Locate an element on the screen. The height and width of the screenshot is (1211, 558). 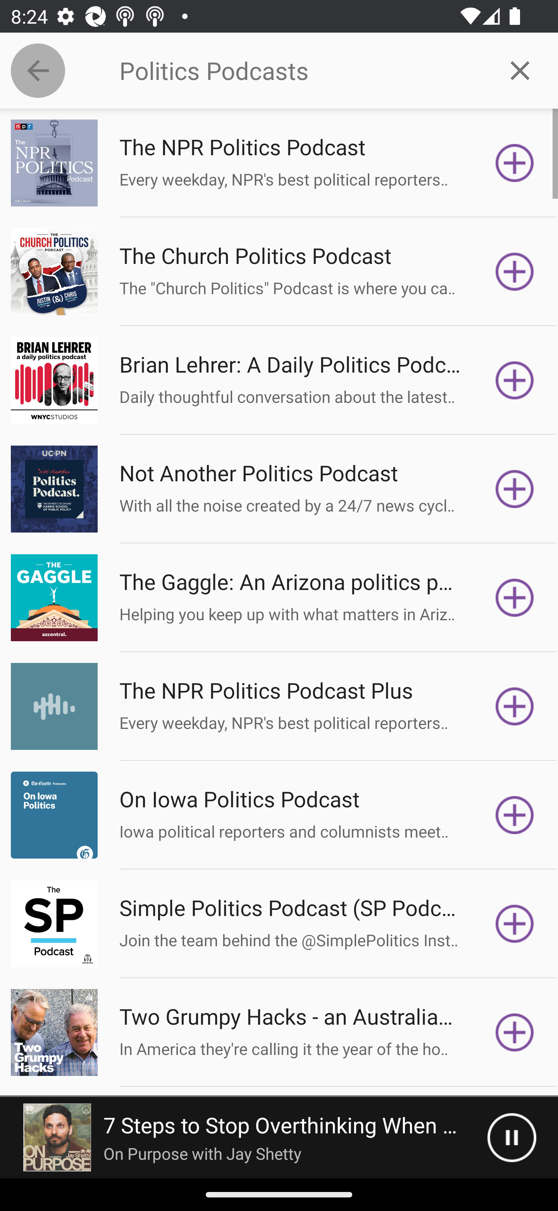
Subscribe is located at coordinates (515, 706).